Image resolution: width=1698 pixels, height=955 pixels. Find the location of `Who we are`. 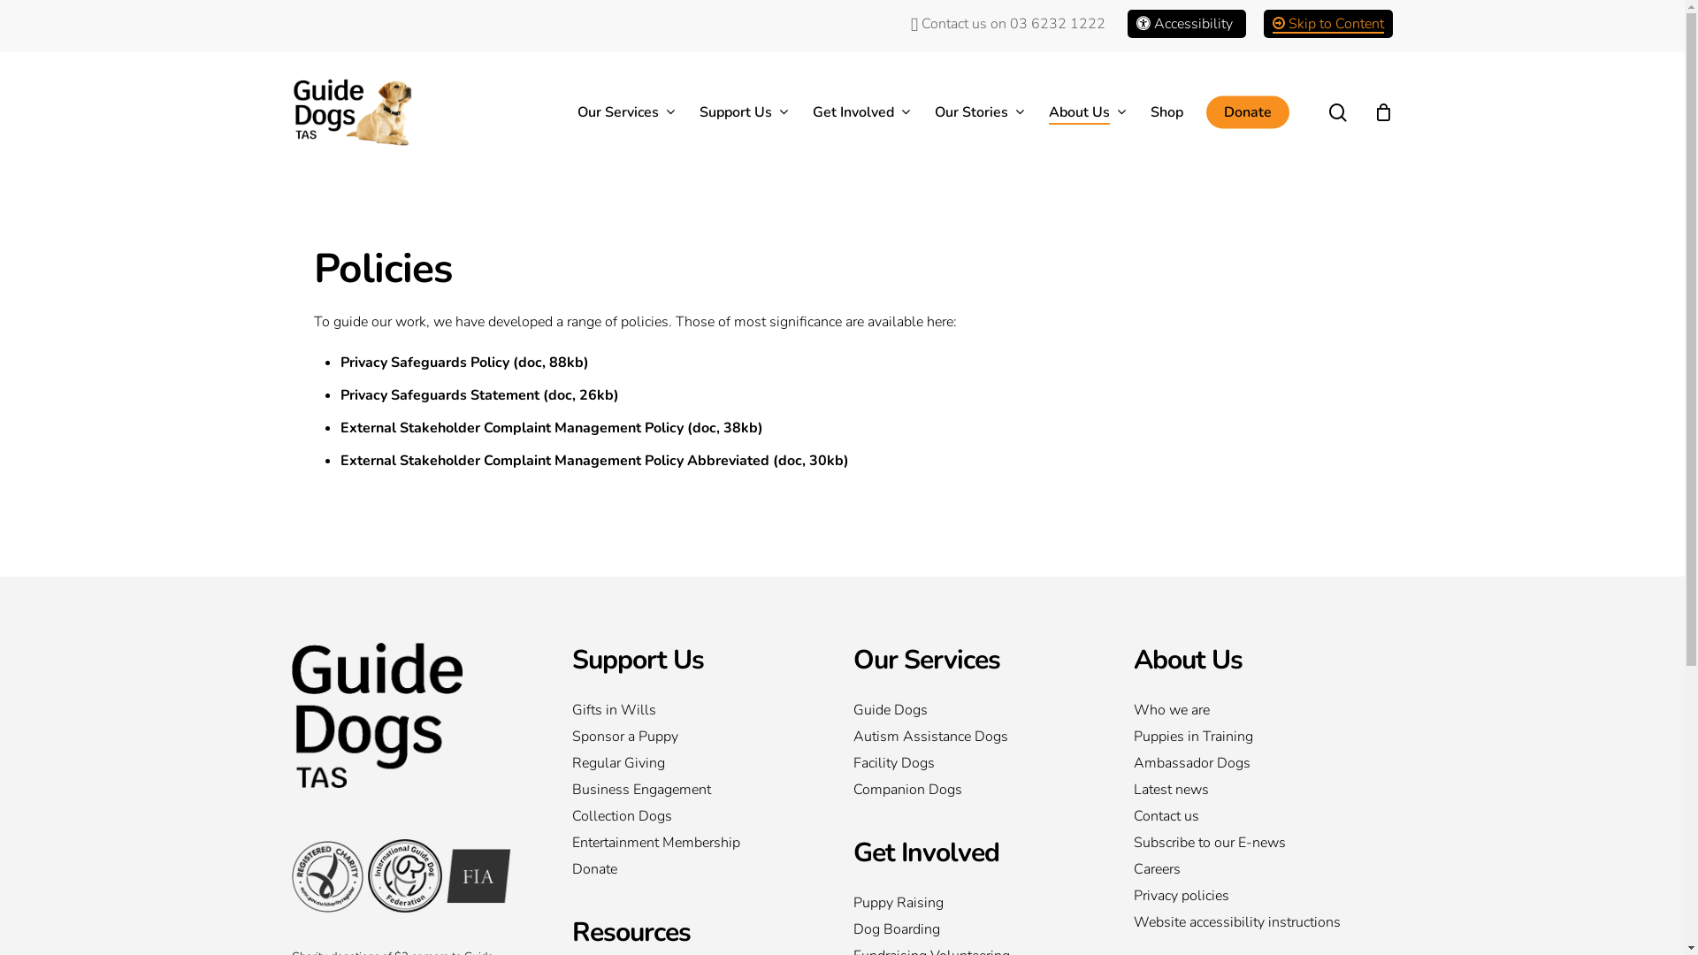

Who we are is located at coordinates (1245, 707).